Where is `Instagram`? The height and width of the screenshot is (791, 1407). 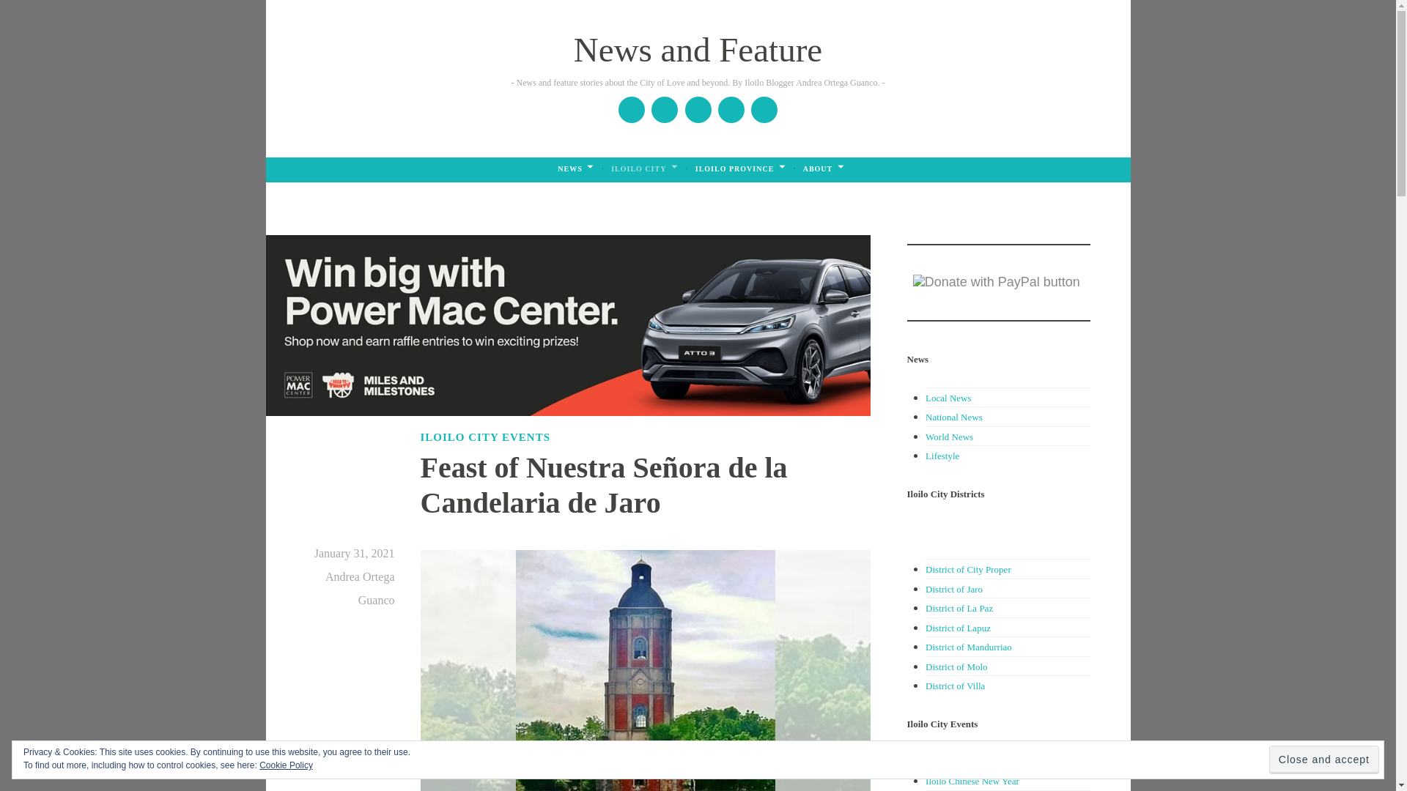
Instagram is located at coordinates (664, 110).